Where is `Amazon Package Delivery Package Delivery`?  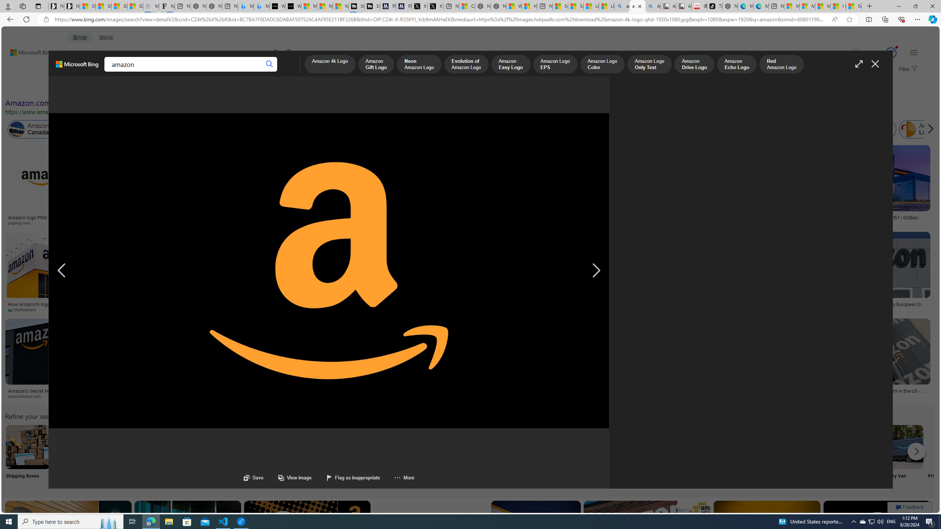 Amazon Package Delivery Package Delivery is located at coordinates (271, 456).